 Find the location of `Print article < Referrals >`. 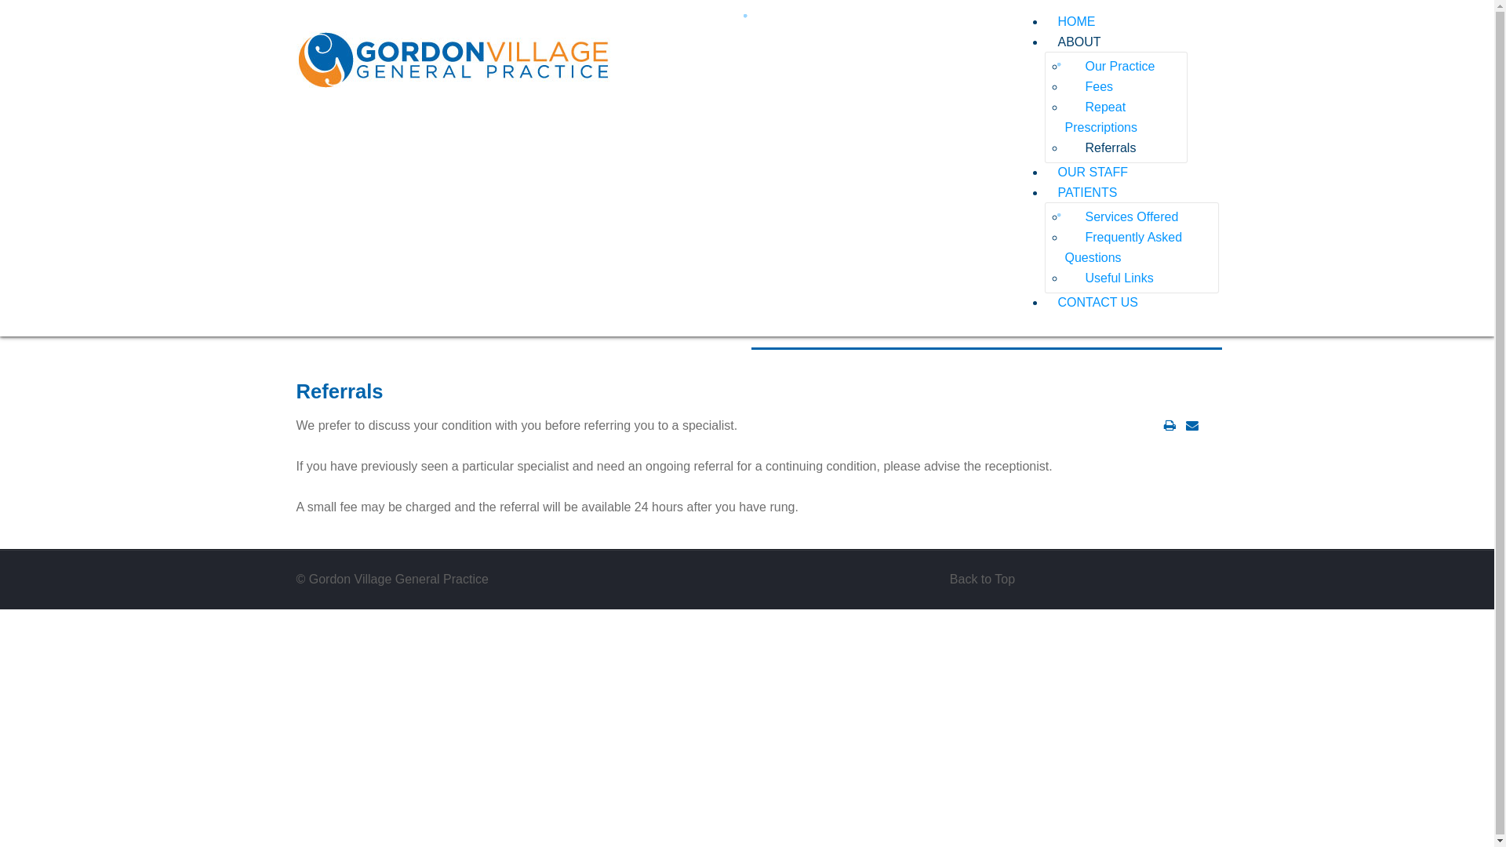

Print article < Referrals > is located at coordinates (1170, 425).